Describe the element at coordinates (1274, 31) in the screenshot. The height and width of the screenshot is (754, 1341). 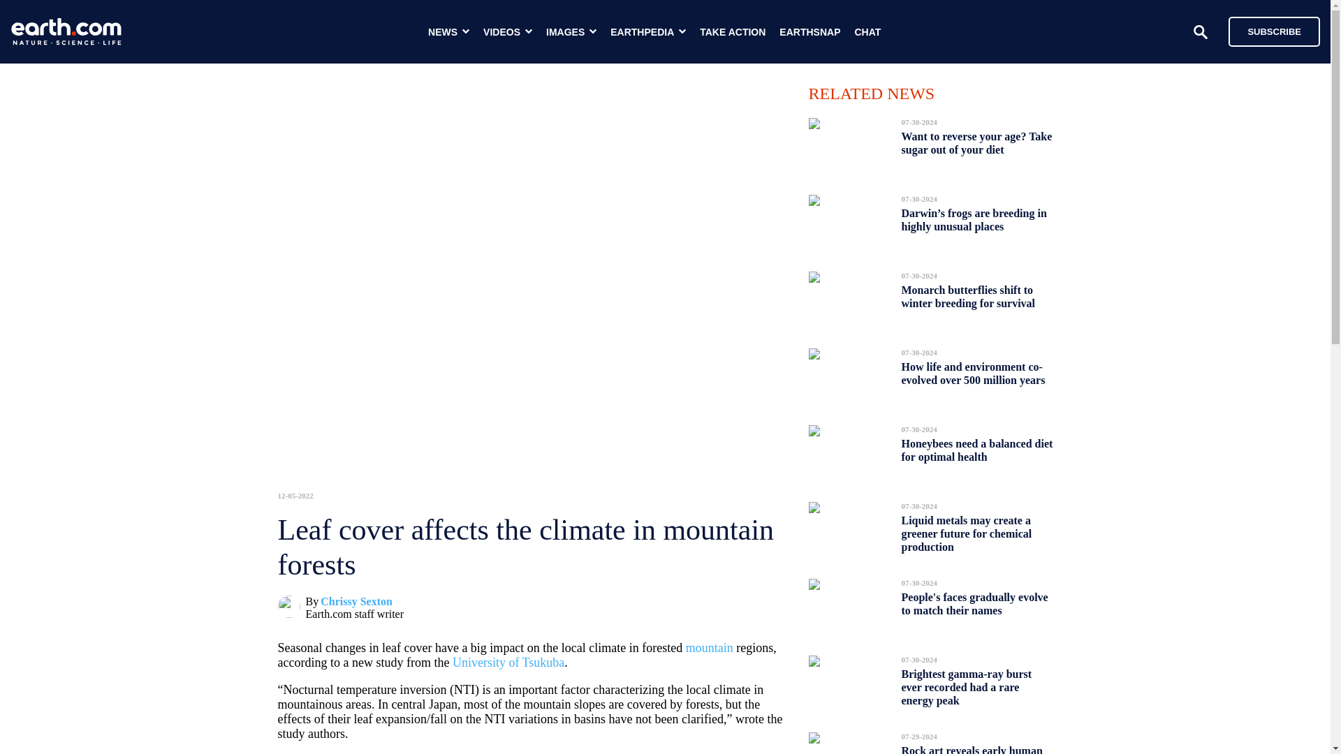
I see `SUBSCRIBE` at that location.